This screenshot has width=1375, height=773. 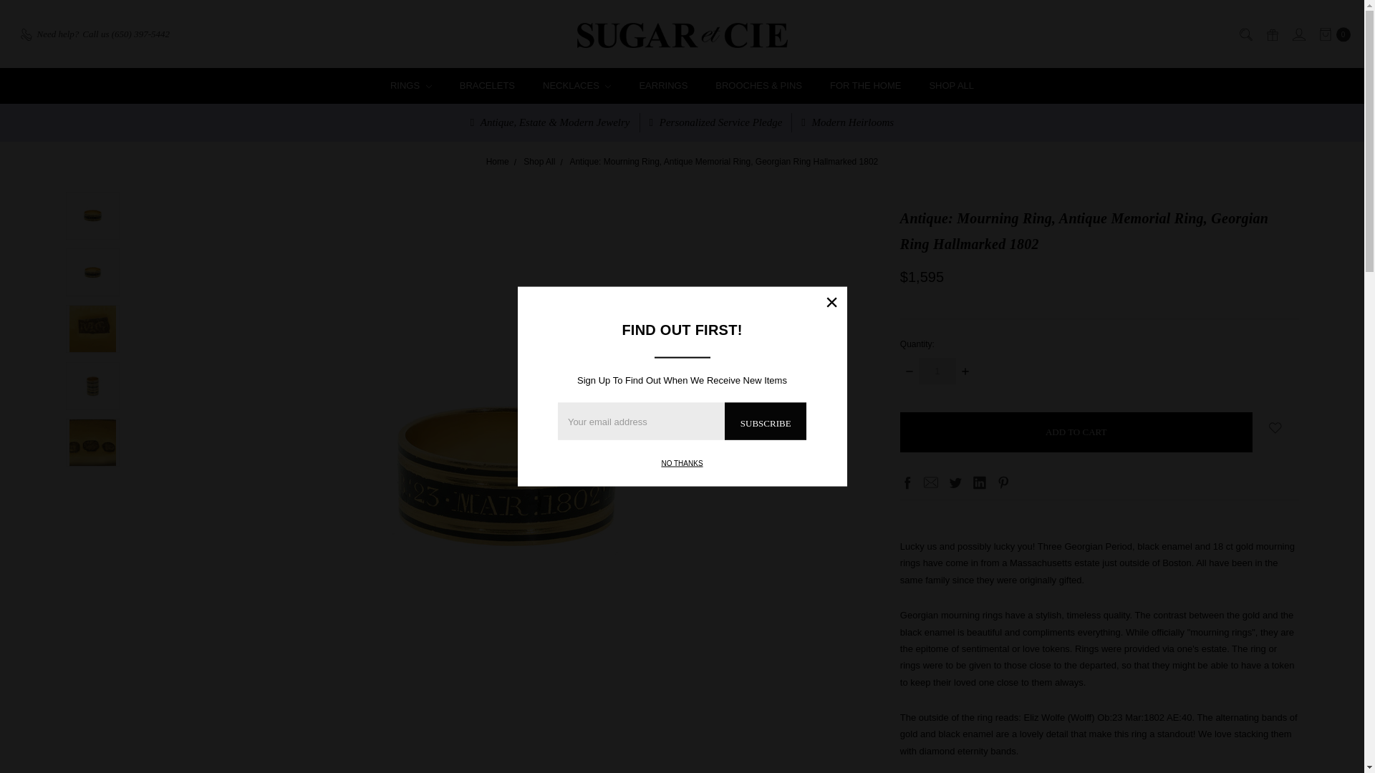 What do you see at coordinates (539, 162) in the screenshot?
I see `Shop All` at bounding box center [539, 162].